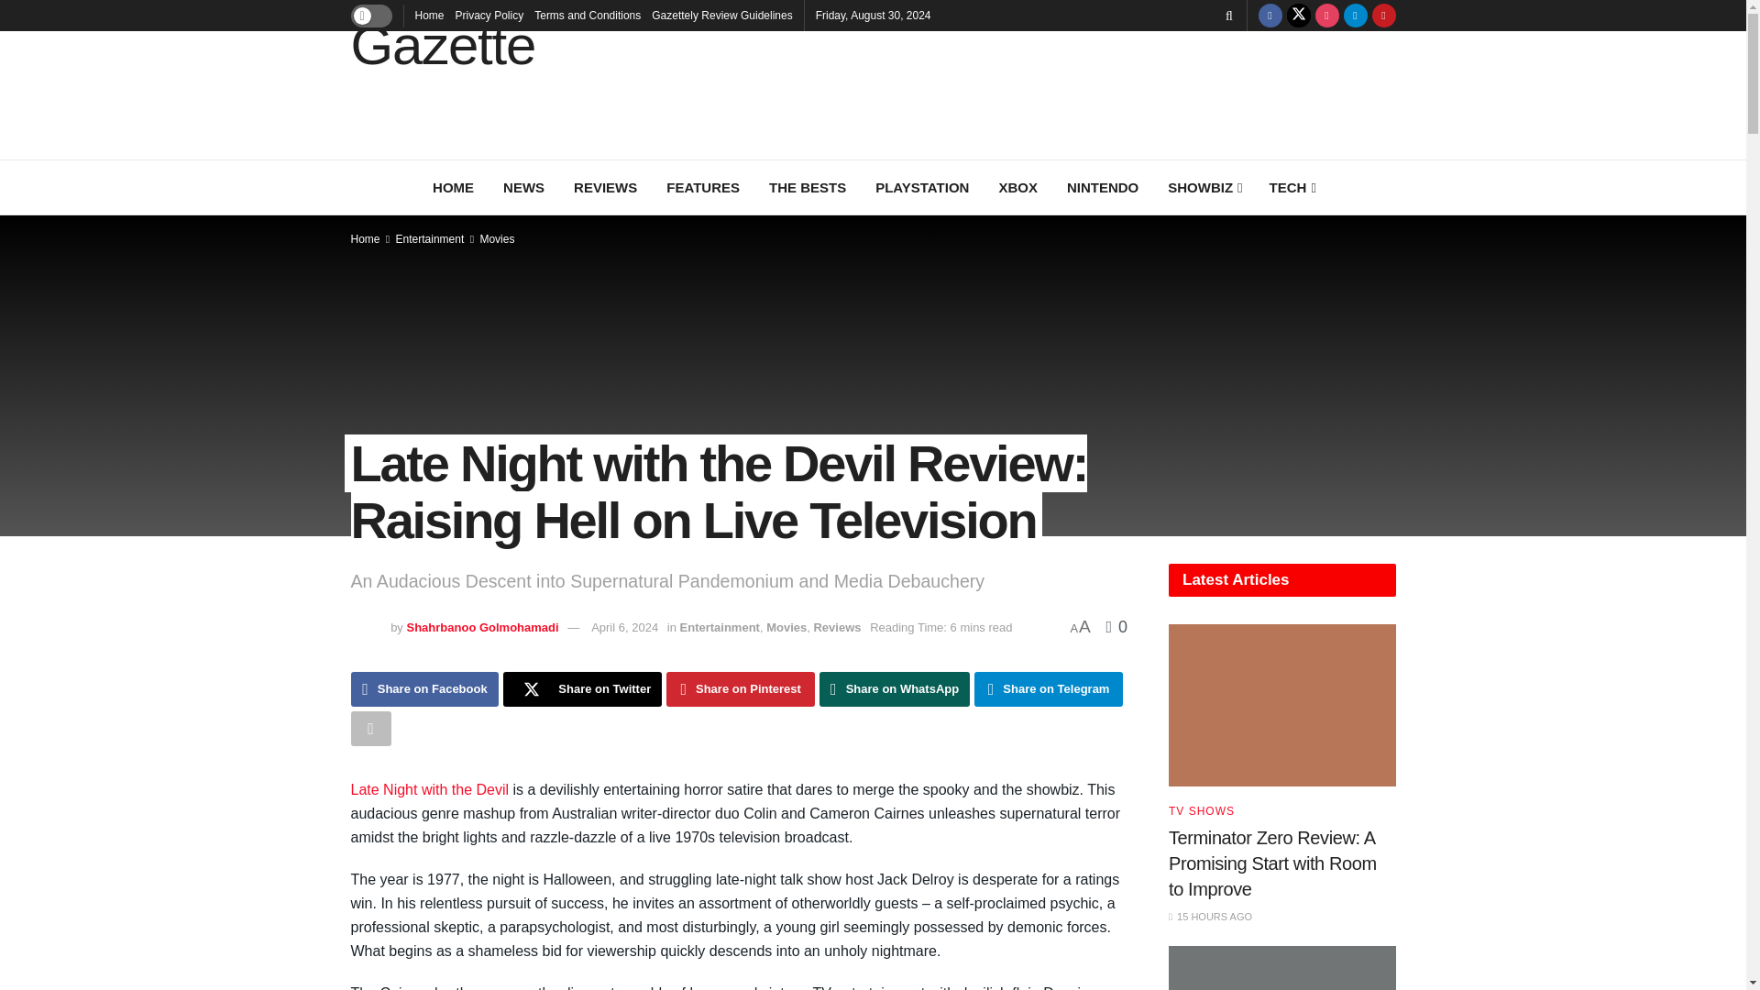 This screenshot has width=1760, height=990. Describe the element at coordinates (489, 15) in the screenshot. I see `Privacy Policy` at that location.